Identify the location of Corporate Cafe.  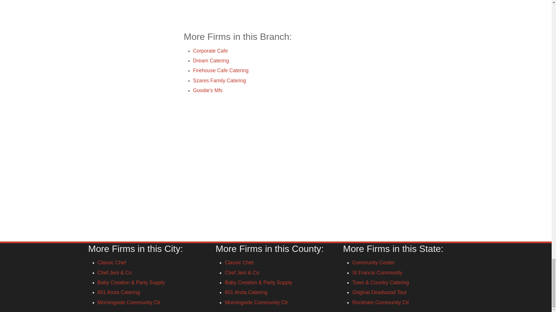
(210, 51).